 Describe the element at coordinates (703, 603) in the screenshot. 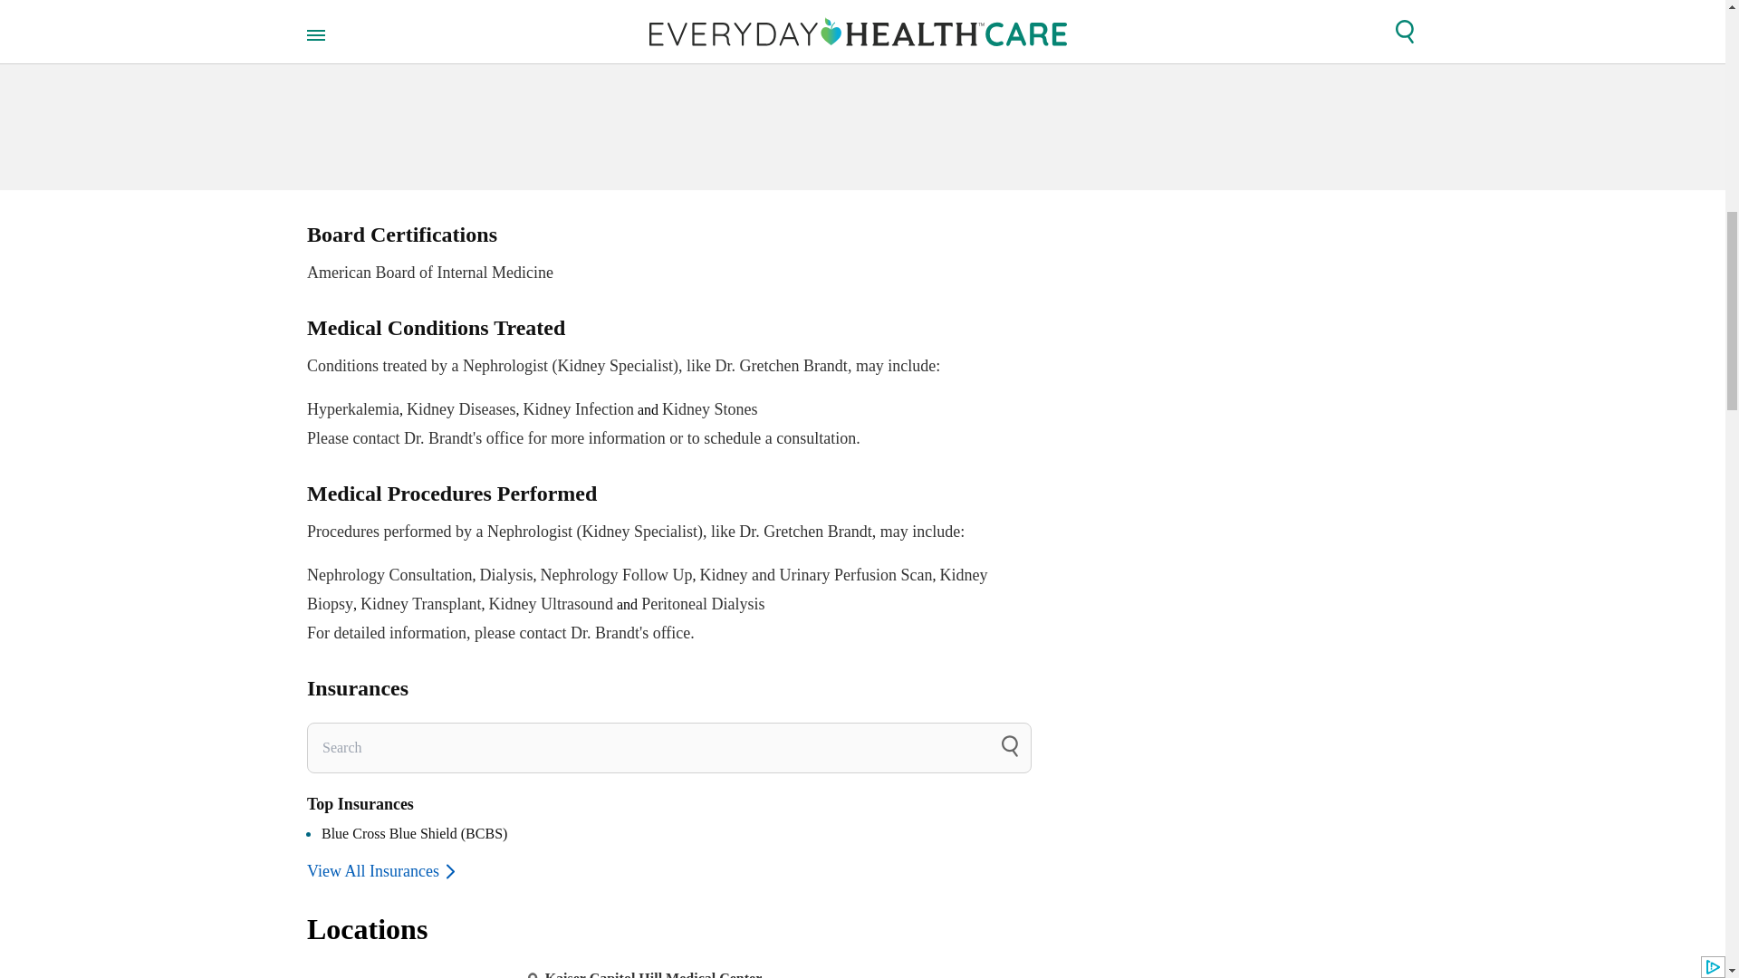

I see `Peritoneal Dialysis` at that location.